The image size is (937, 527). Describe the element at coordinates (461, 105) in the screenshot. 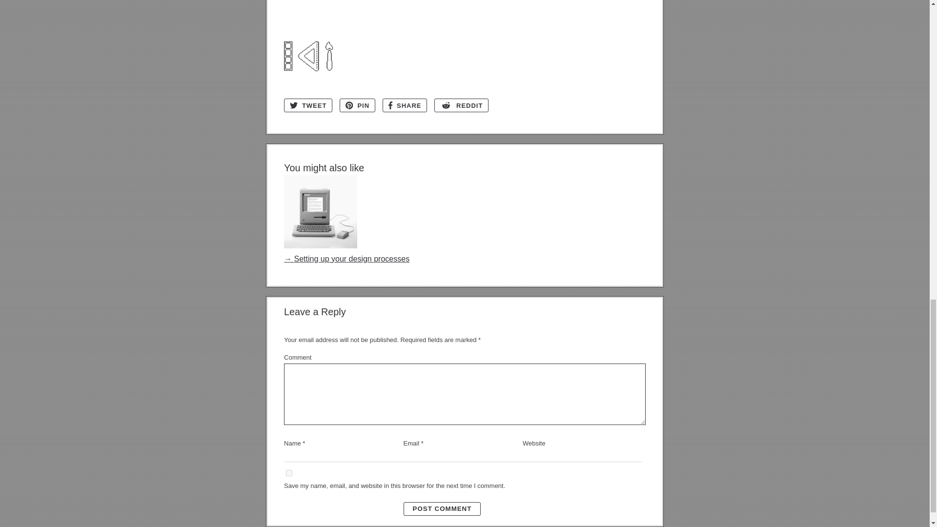

I see `REDDIT` at that location.